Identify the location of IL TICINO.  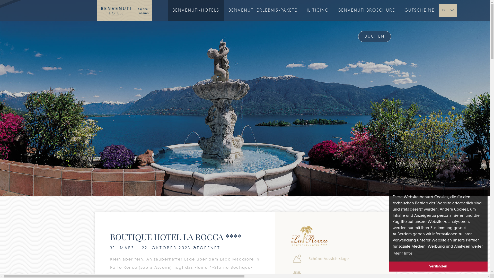
(318, 11).